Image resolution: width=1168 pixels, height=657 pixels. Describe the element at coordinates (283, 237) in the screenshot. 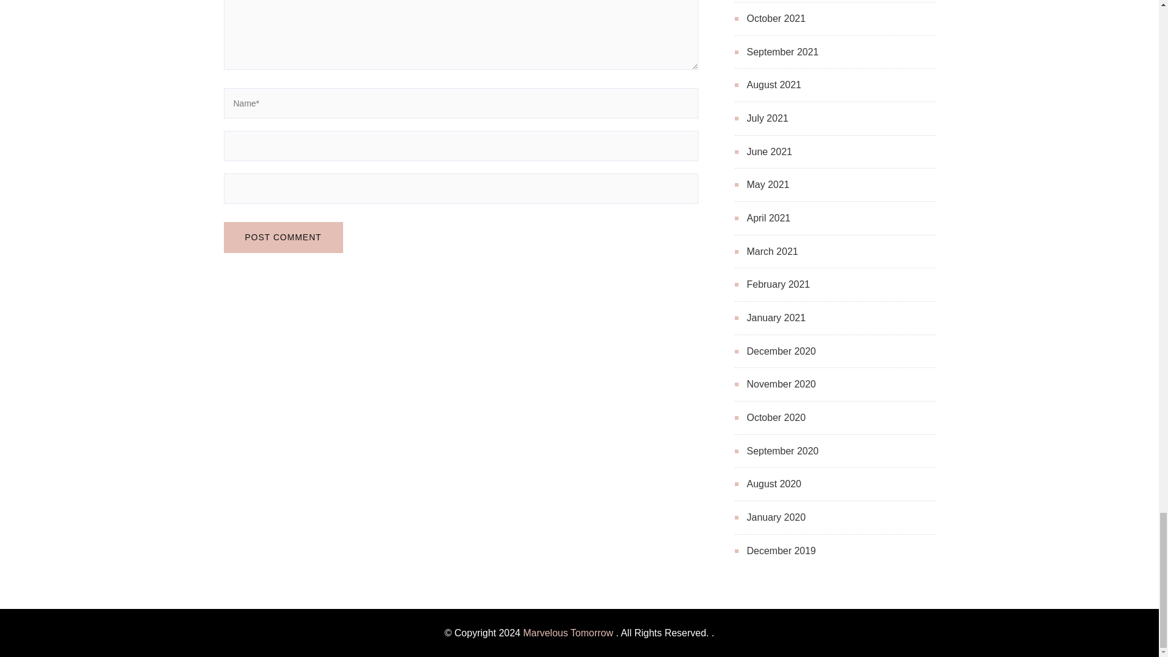

I see `Post Comment` at that location.